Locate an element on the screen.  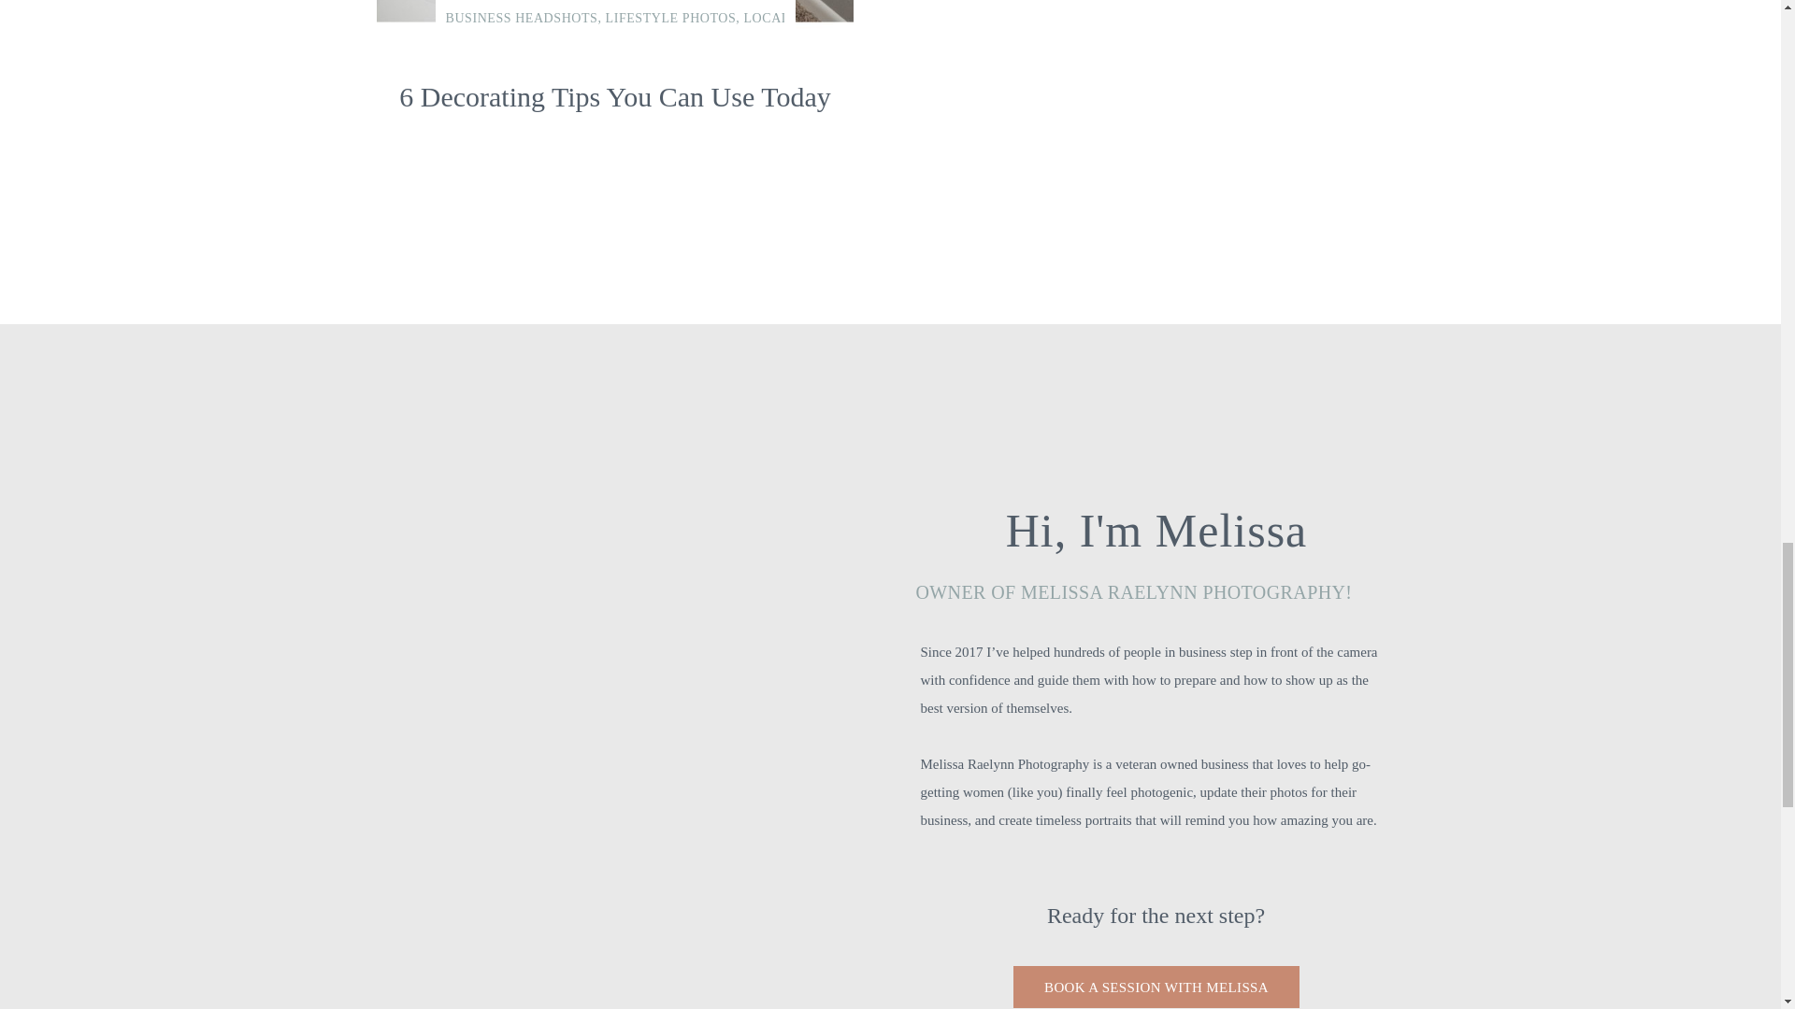
6 Decorating Tips You Can Use Today is located at coordinates (613, 15).